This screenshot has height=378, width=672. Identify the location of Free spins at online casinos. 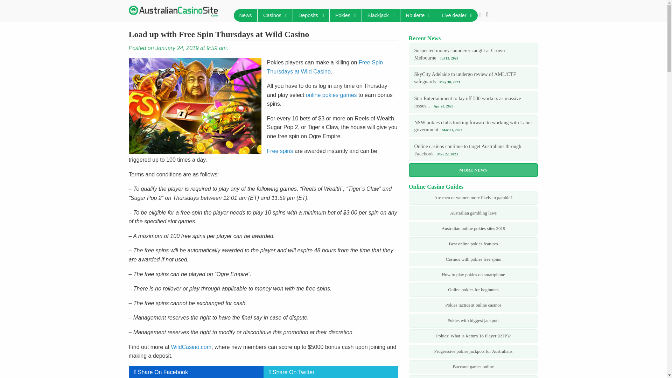
(280, 151).